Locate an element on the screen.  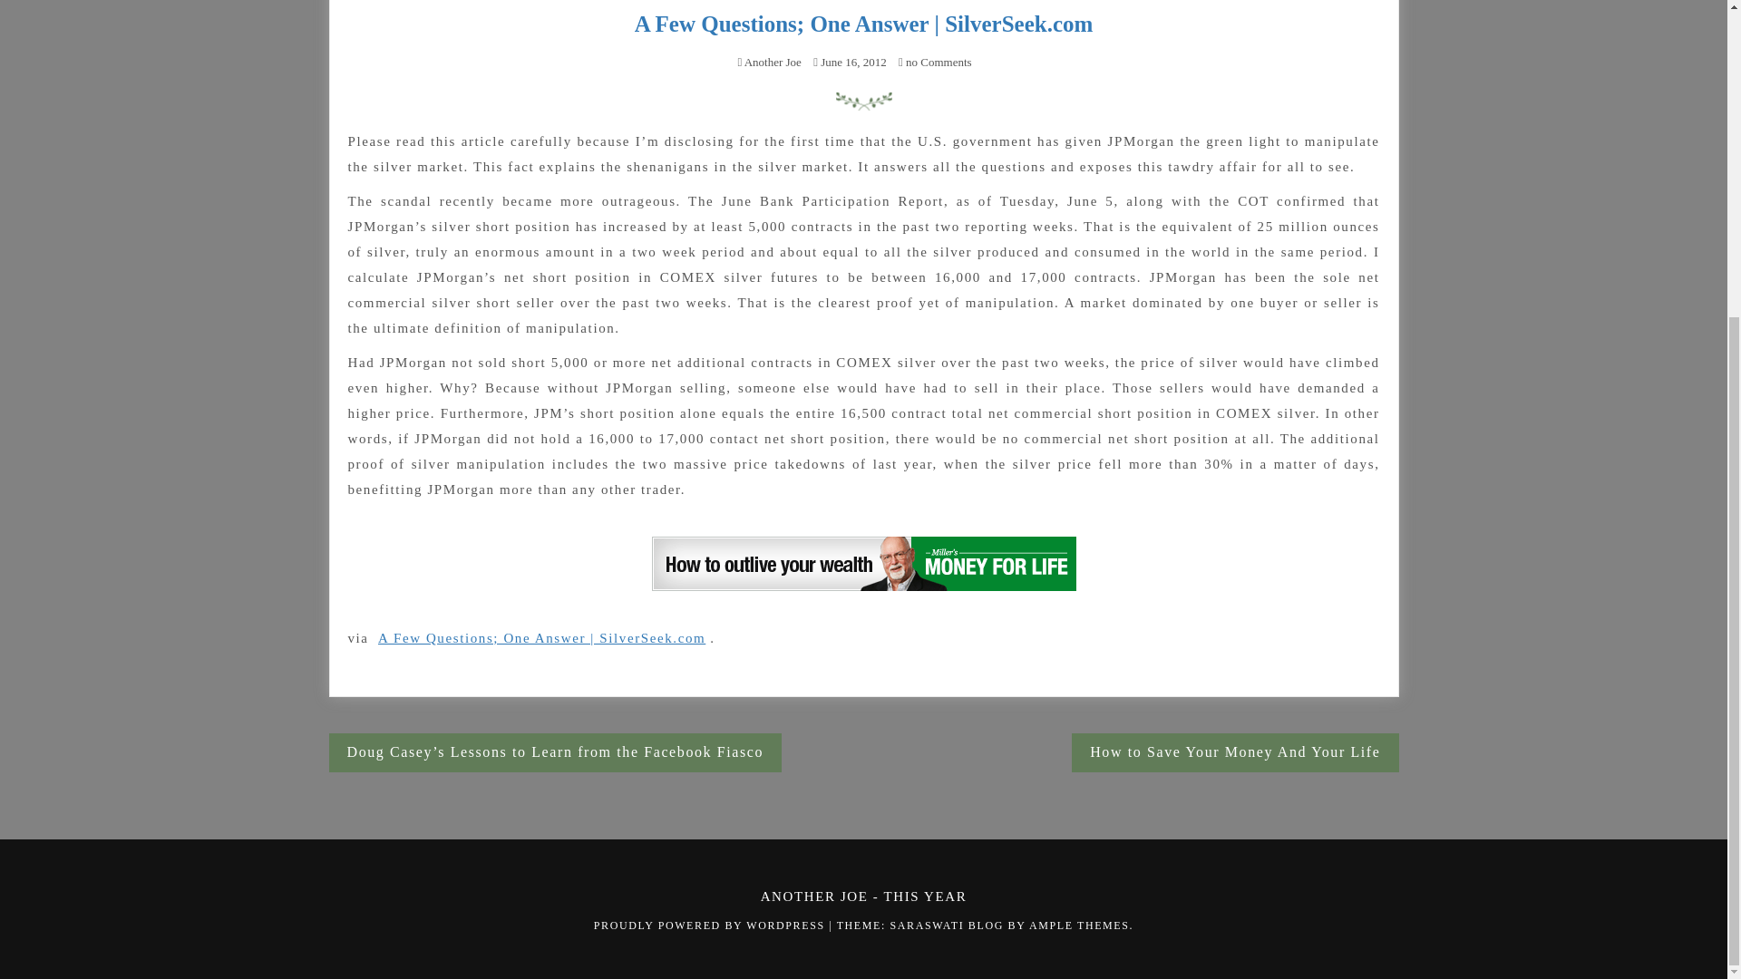
June 16, 2012 is located at coordinates (852, 62).